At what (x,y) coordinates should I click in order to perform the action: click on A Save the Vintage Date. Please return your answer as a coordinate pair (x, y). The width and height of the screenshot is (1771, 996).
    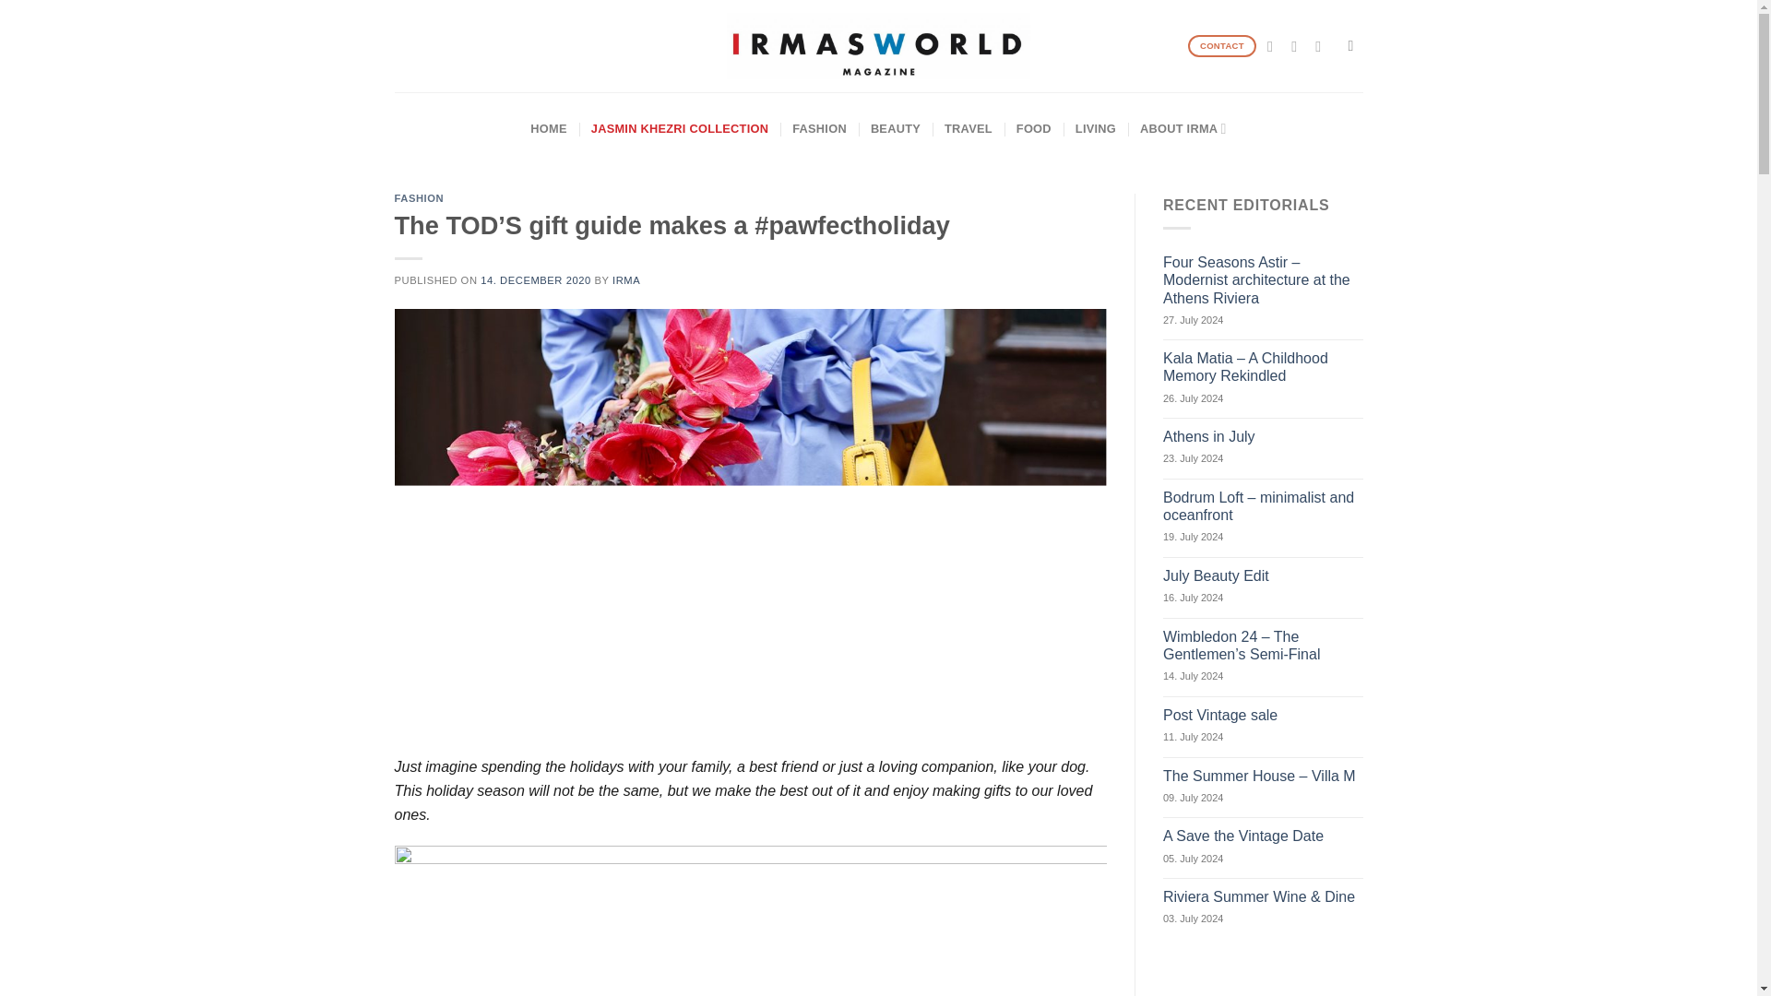
    Looking at the image, I should click on (1264, 836).